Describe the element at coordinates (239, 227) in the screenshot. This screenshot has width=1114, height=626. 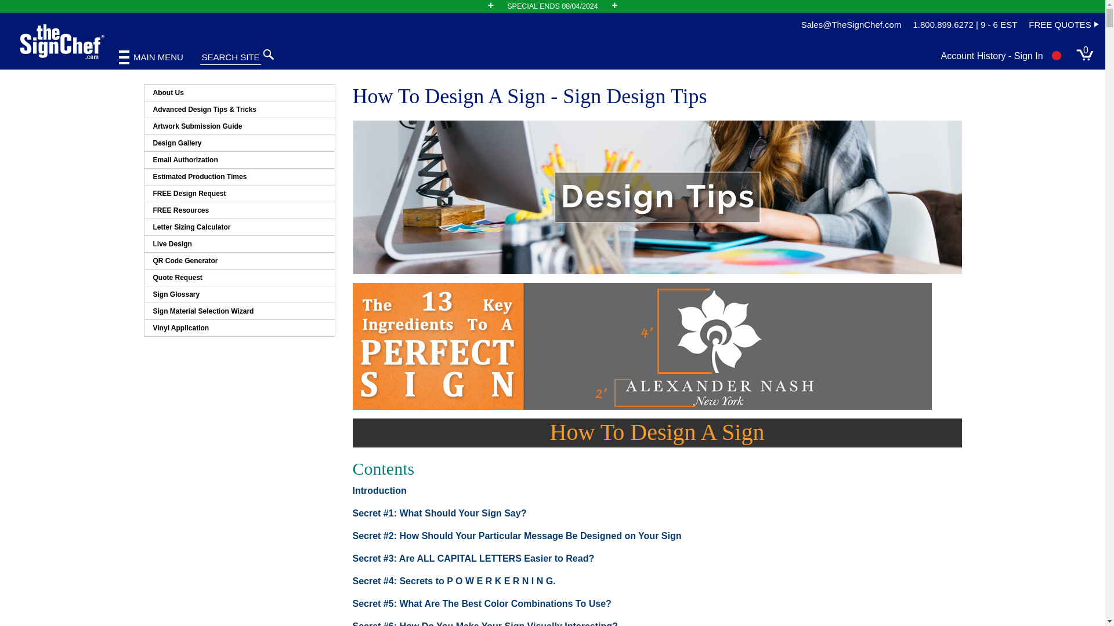
I see `Letter Sizing Calculator` at that location.